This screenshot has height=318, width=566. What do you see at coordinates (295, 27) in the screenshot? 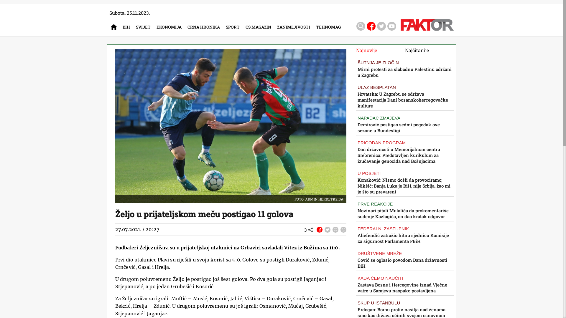
I see `ZANIMLJIVOSTI` at bounding box center [295, 27].